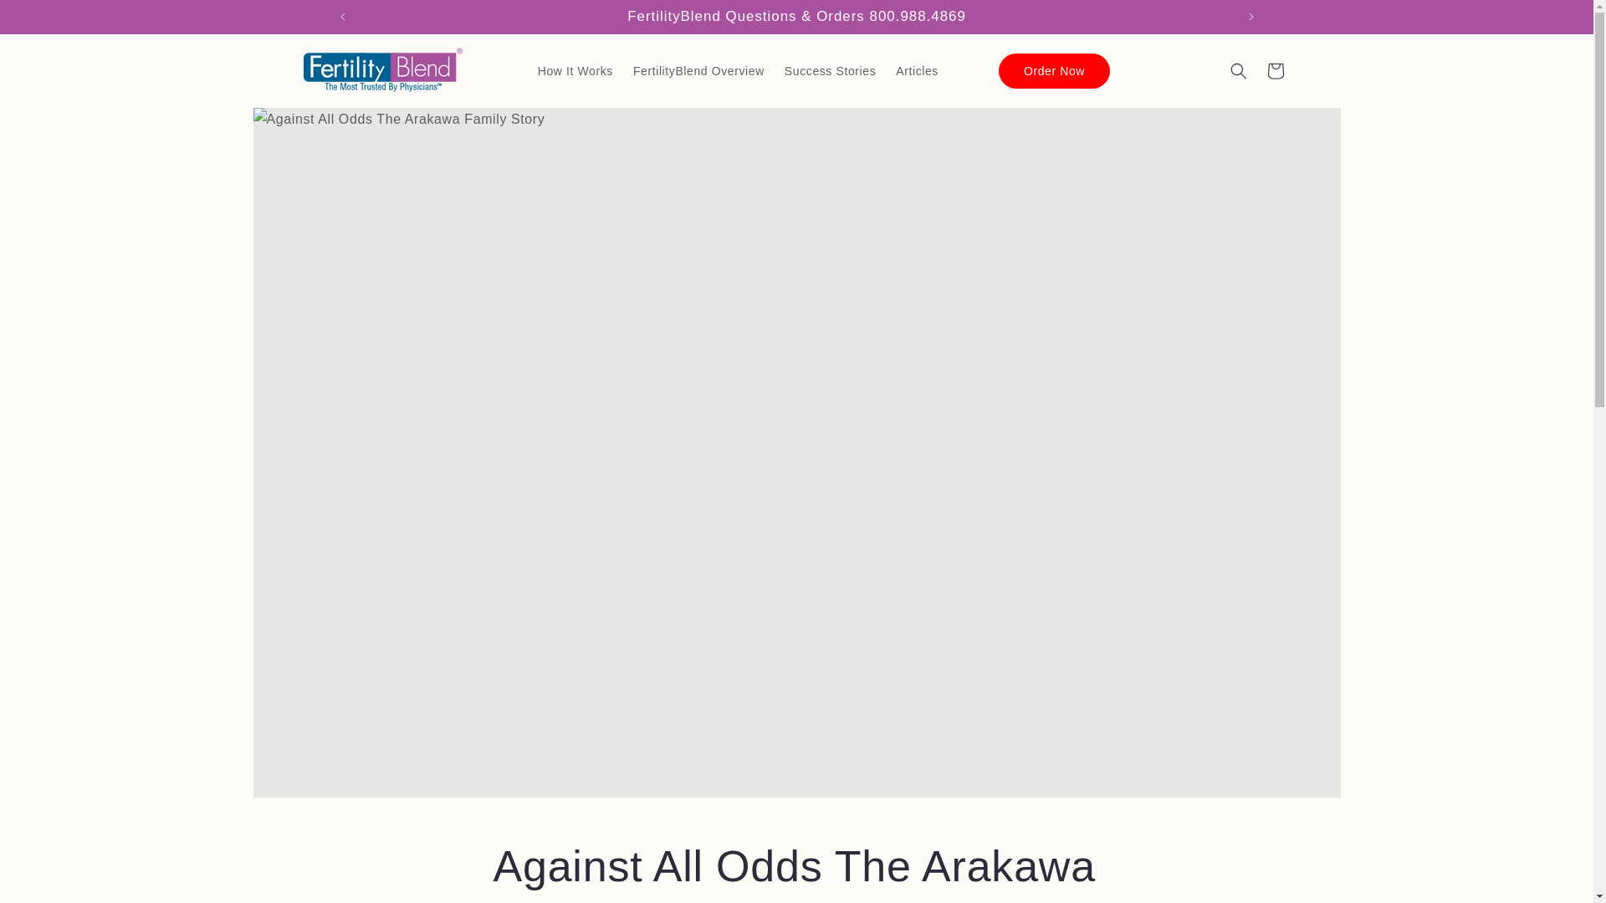 Image resolution: width=1606 pixels, height=903 pixels. I want to click on Cart, so click(1274, 70).